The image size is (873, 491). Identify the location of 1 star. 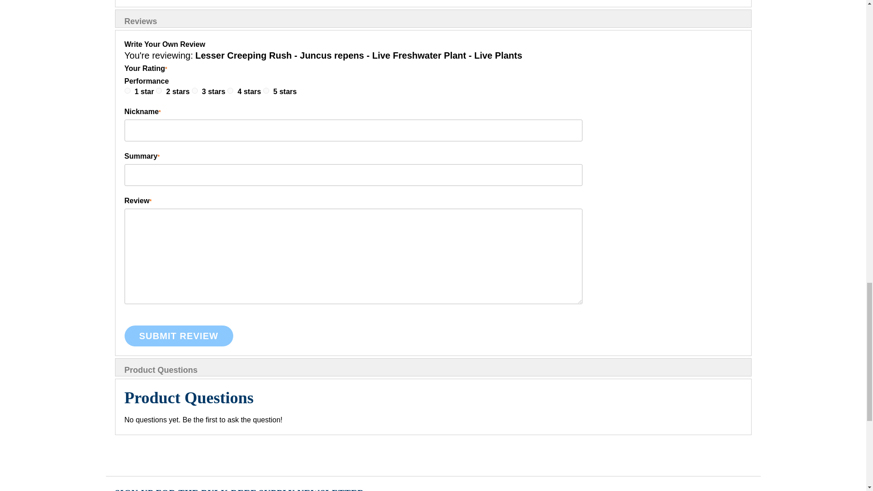
(145, 91).